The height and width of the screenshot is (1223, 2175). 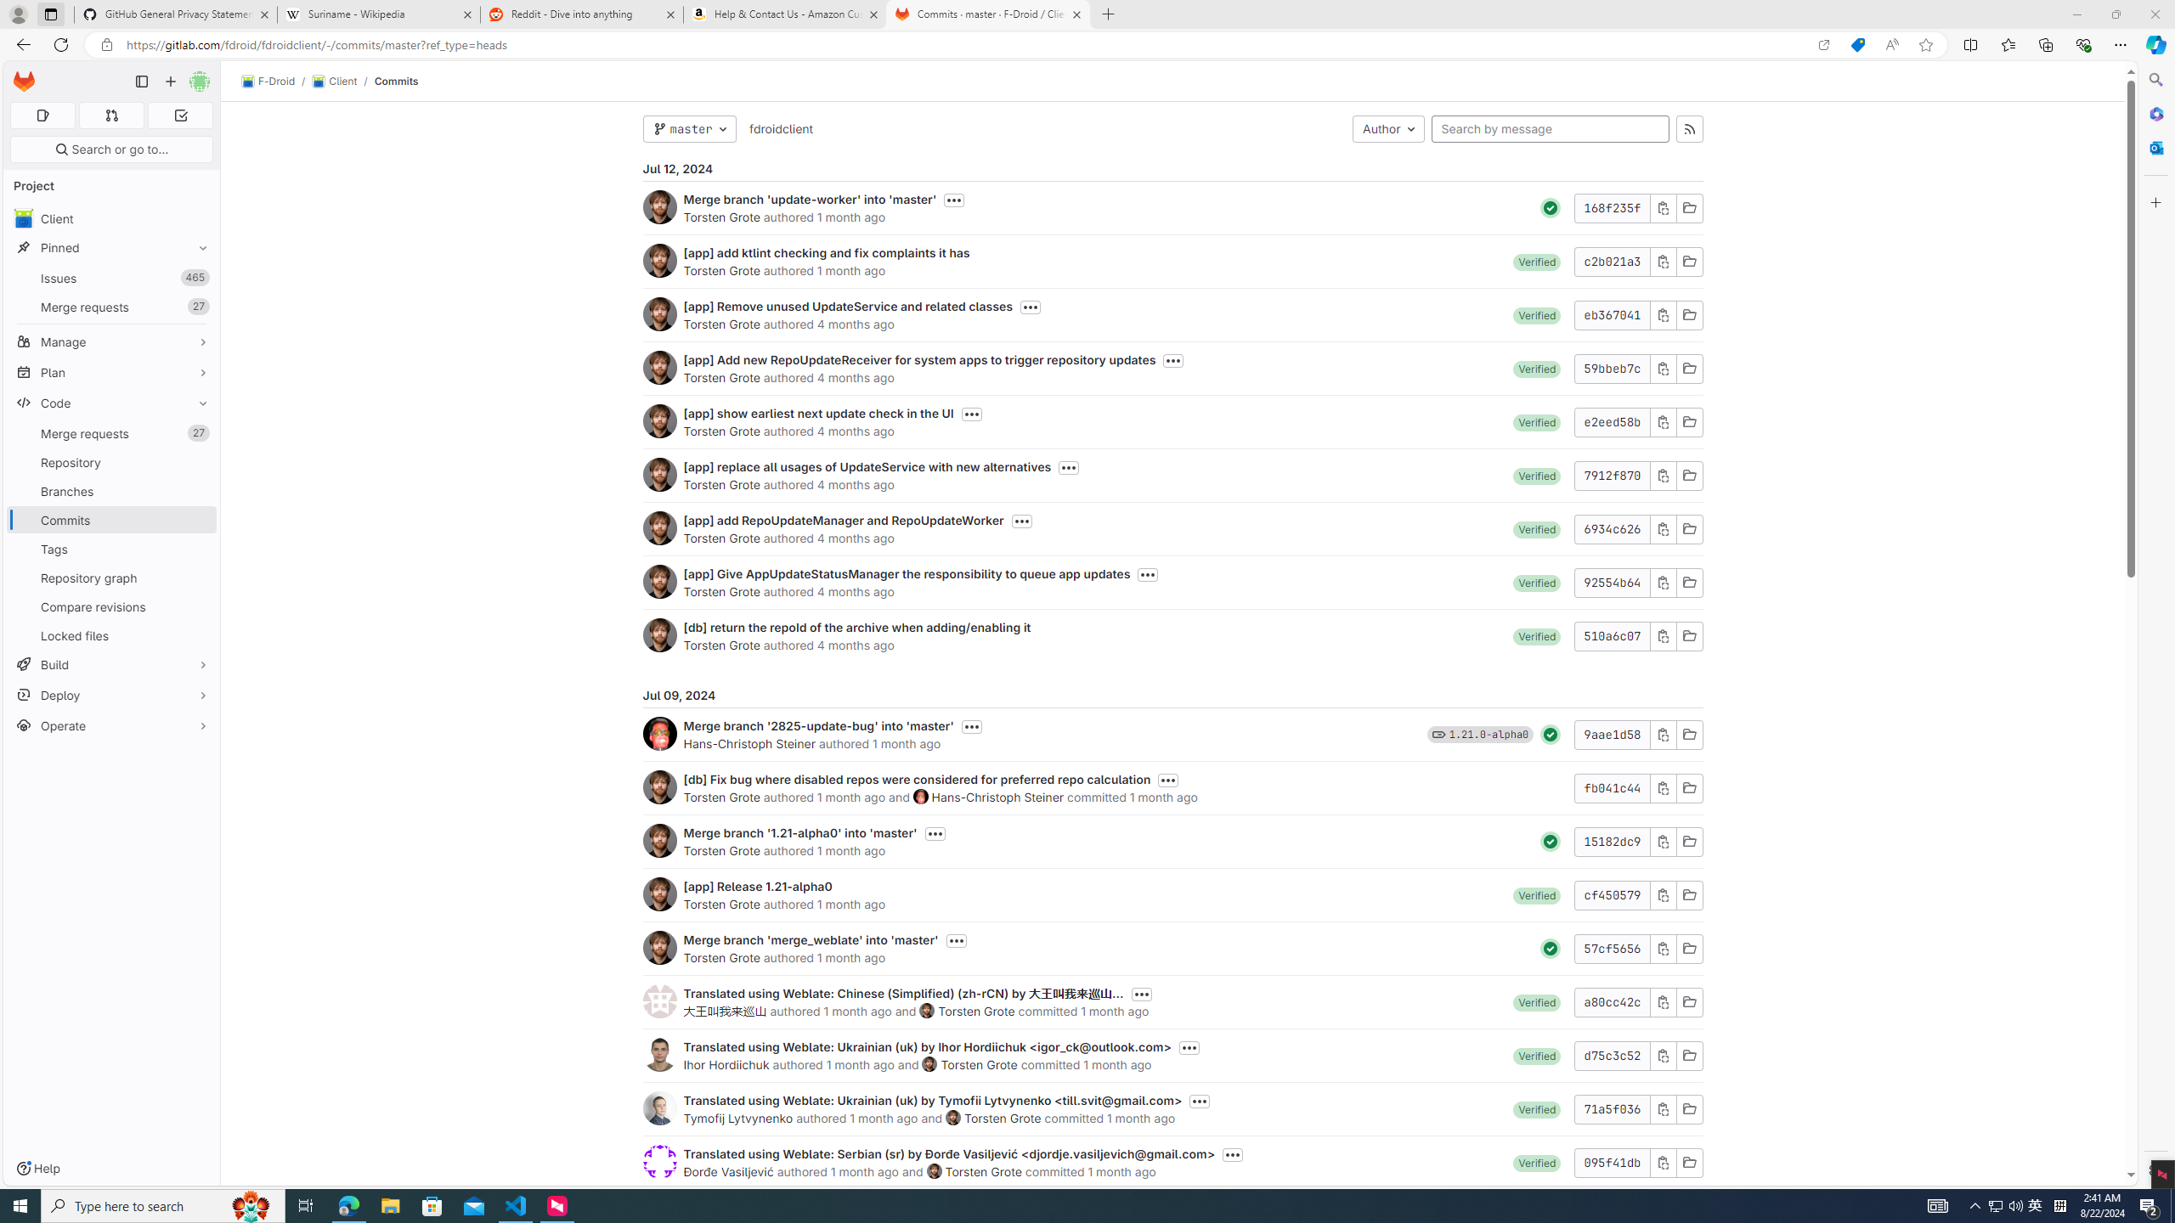 I want to click on Task View, so click(x=105, y=45).